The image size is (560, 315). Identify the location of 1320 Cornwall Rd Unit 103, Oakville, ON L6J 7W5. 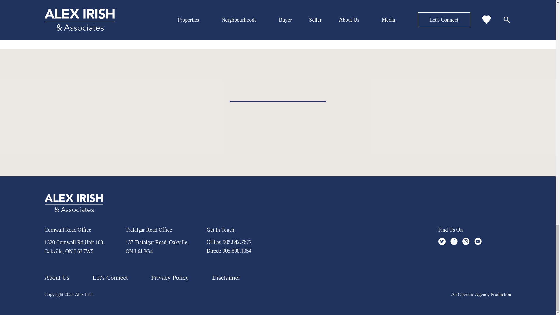
(74, 247).